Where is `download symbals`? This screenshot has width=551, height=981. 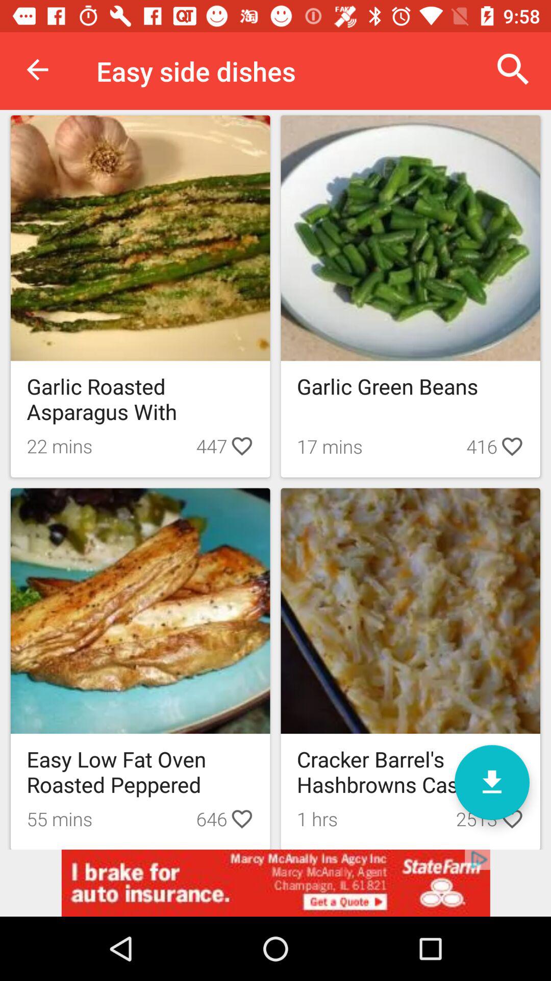
download symbals is located at coordinates (492, 783).